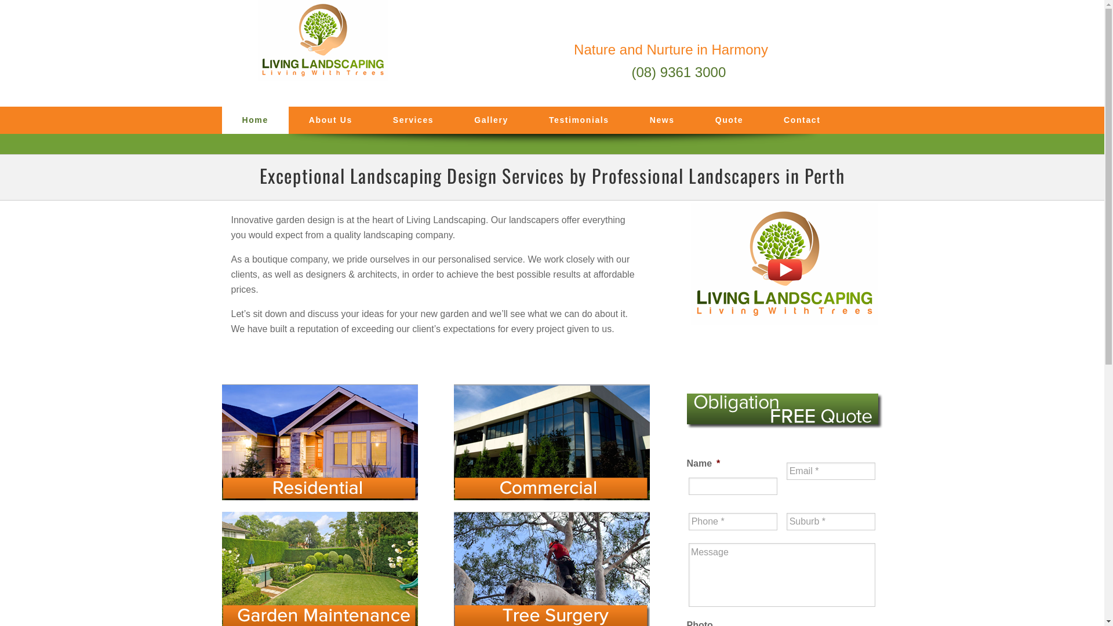  Describe the element at coordinates (579, 121) in the screenshot. I see `Testimonials` at that location.